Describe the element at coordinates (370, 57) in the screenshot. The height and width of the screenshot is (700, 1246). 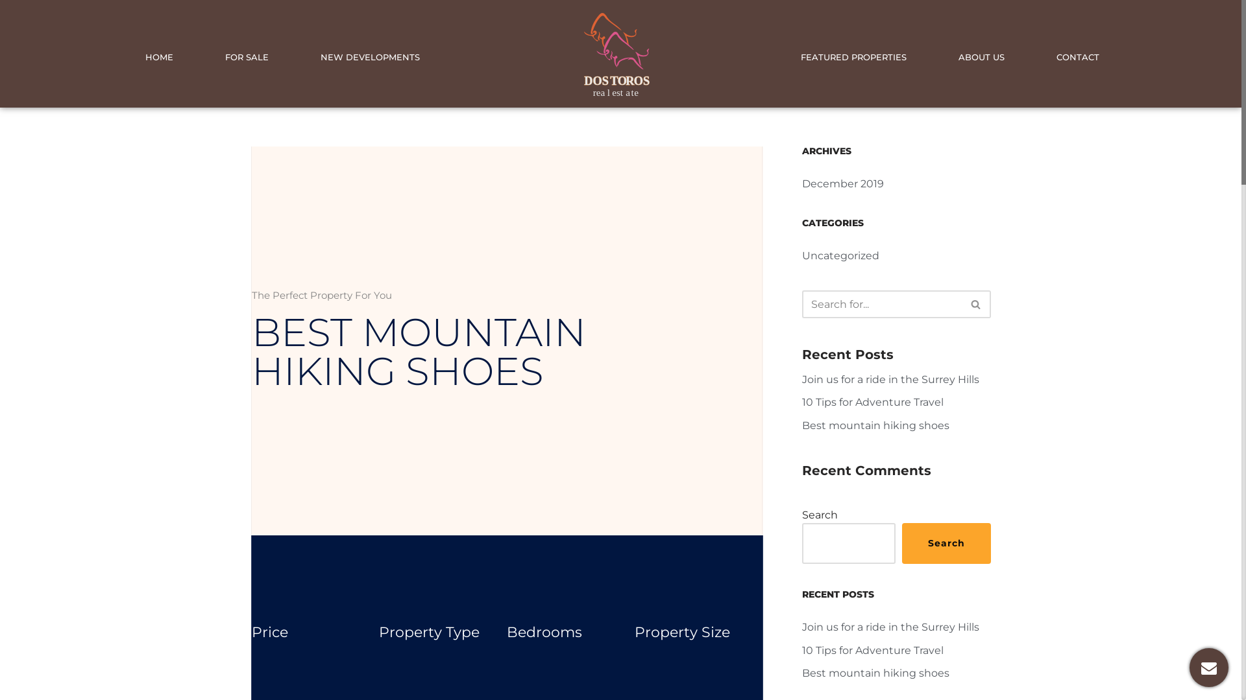
I see `NEW DEVELOPMENTS` at that location.